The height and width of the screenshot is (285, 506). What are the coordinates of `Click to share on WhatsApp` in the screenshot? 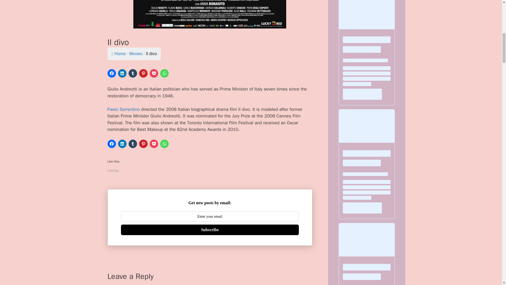 It's located at (164, 73).